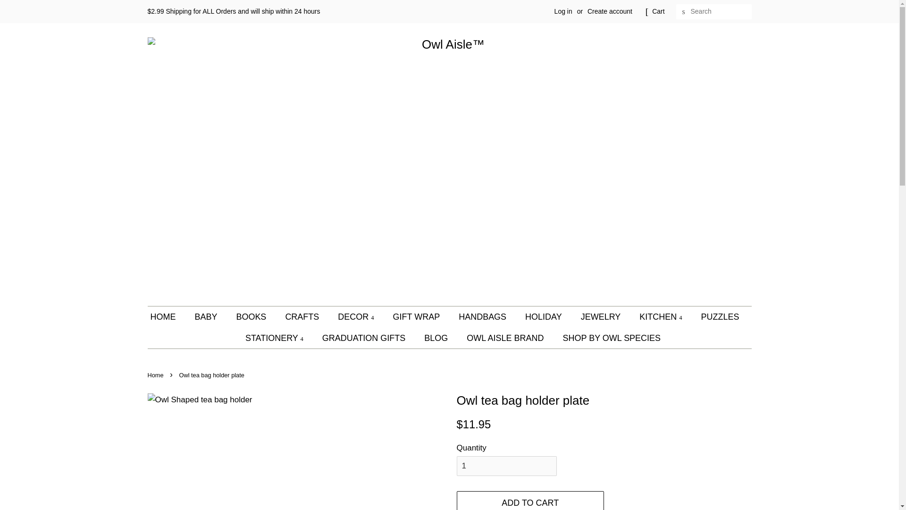 Image resolution: width=906 pixels, height=510 pixels. I want to click on Log in, so click(563, 11).